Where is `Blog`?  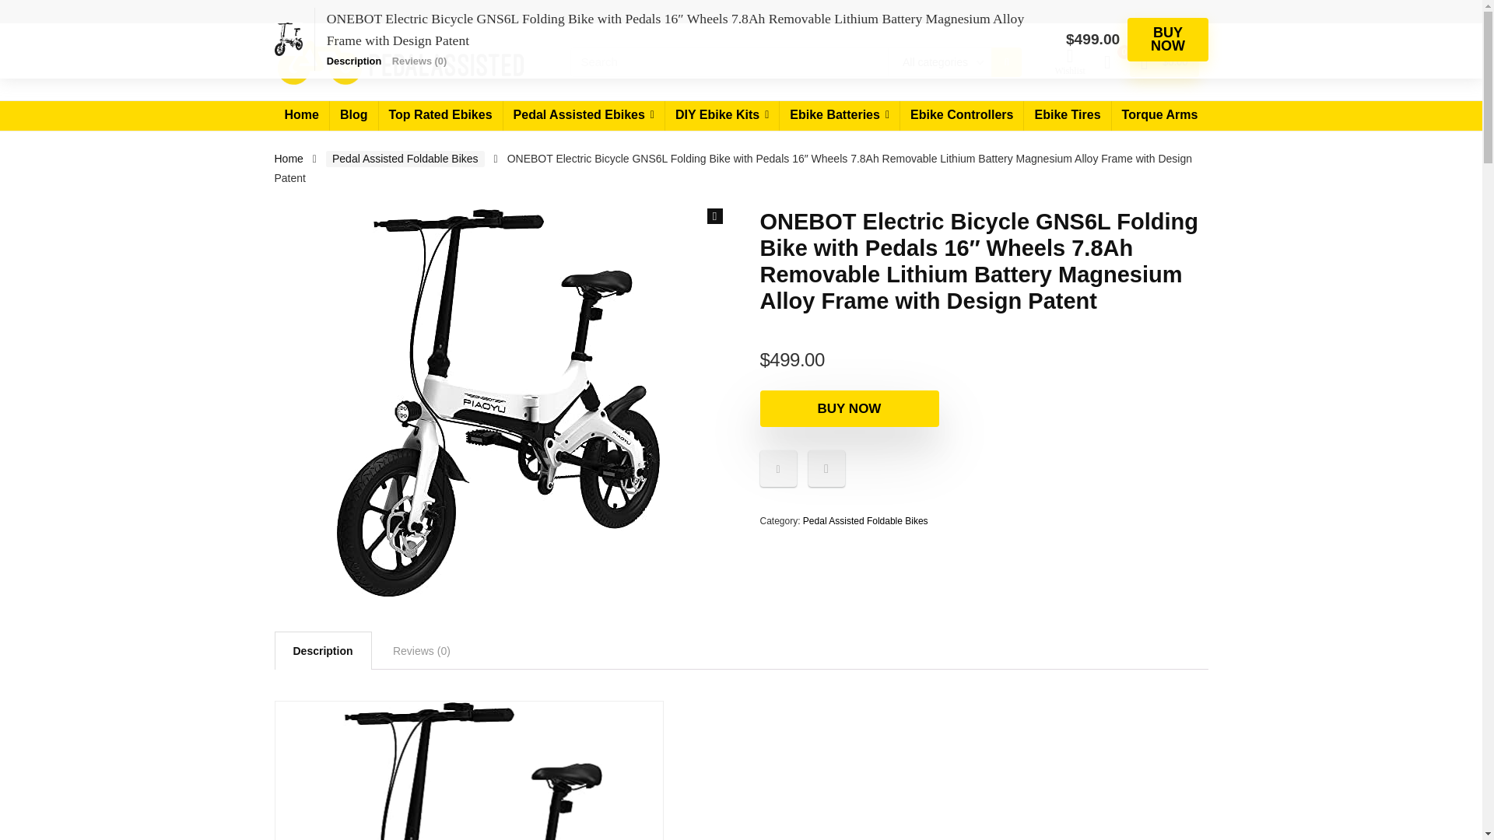
Blog is located at coordinates (353, 115).